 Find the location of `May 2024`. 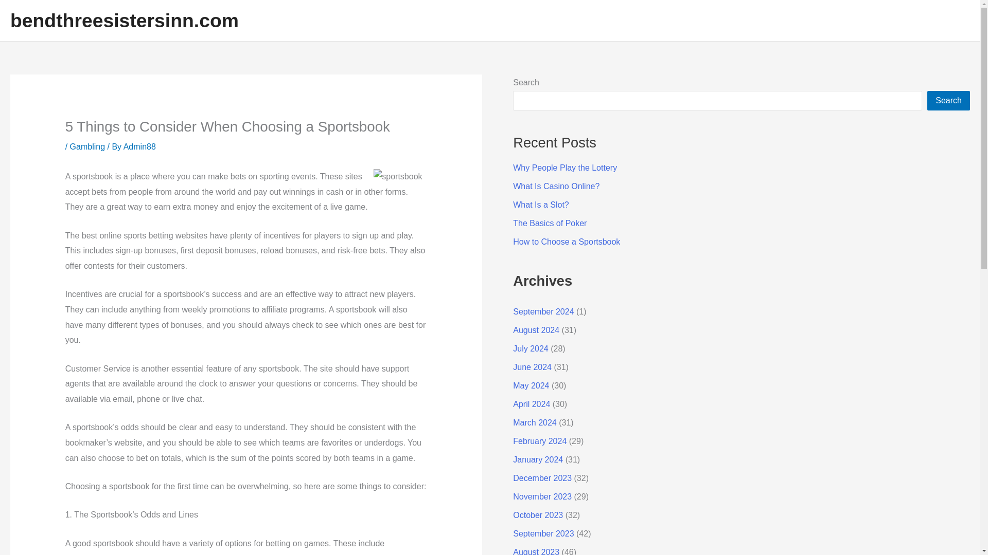

May 2024 is located at coordinates (531, 385).